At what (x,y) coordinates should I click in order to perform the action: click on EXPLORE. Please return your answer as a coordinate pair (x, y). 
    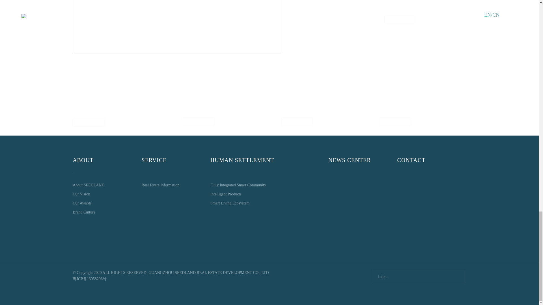
    Looking at the image, I should click on (297, 121).